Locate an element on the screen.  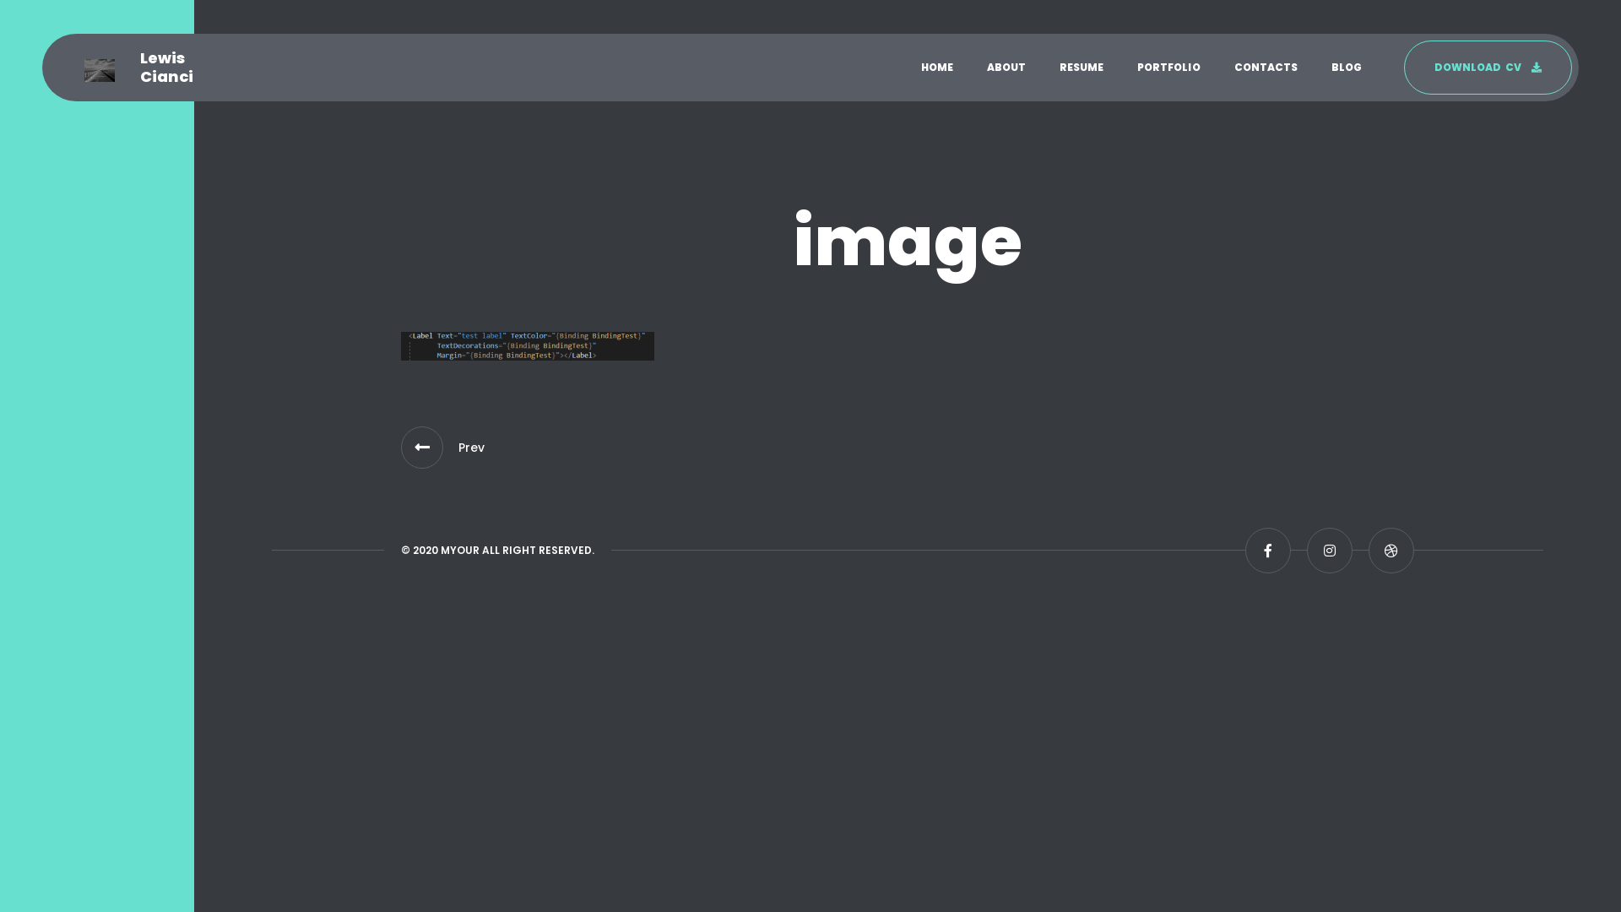
HOME is located at coordinates (937, 68).